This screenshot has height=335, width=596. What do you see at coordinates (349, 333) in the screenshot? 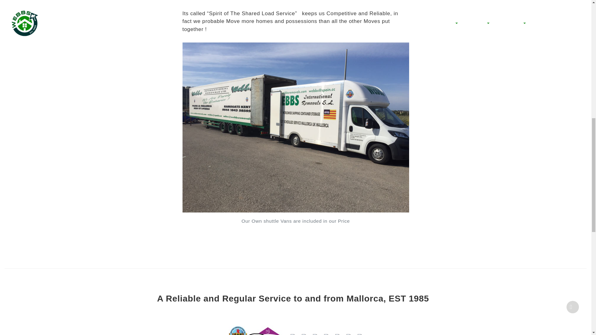
I see `Visit BAR` at bounding box center [349, 333].